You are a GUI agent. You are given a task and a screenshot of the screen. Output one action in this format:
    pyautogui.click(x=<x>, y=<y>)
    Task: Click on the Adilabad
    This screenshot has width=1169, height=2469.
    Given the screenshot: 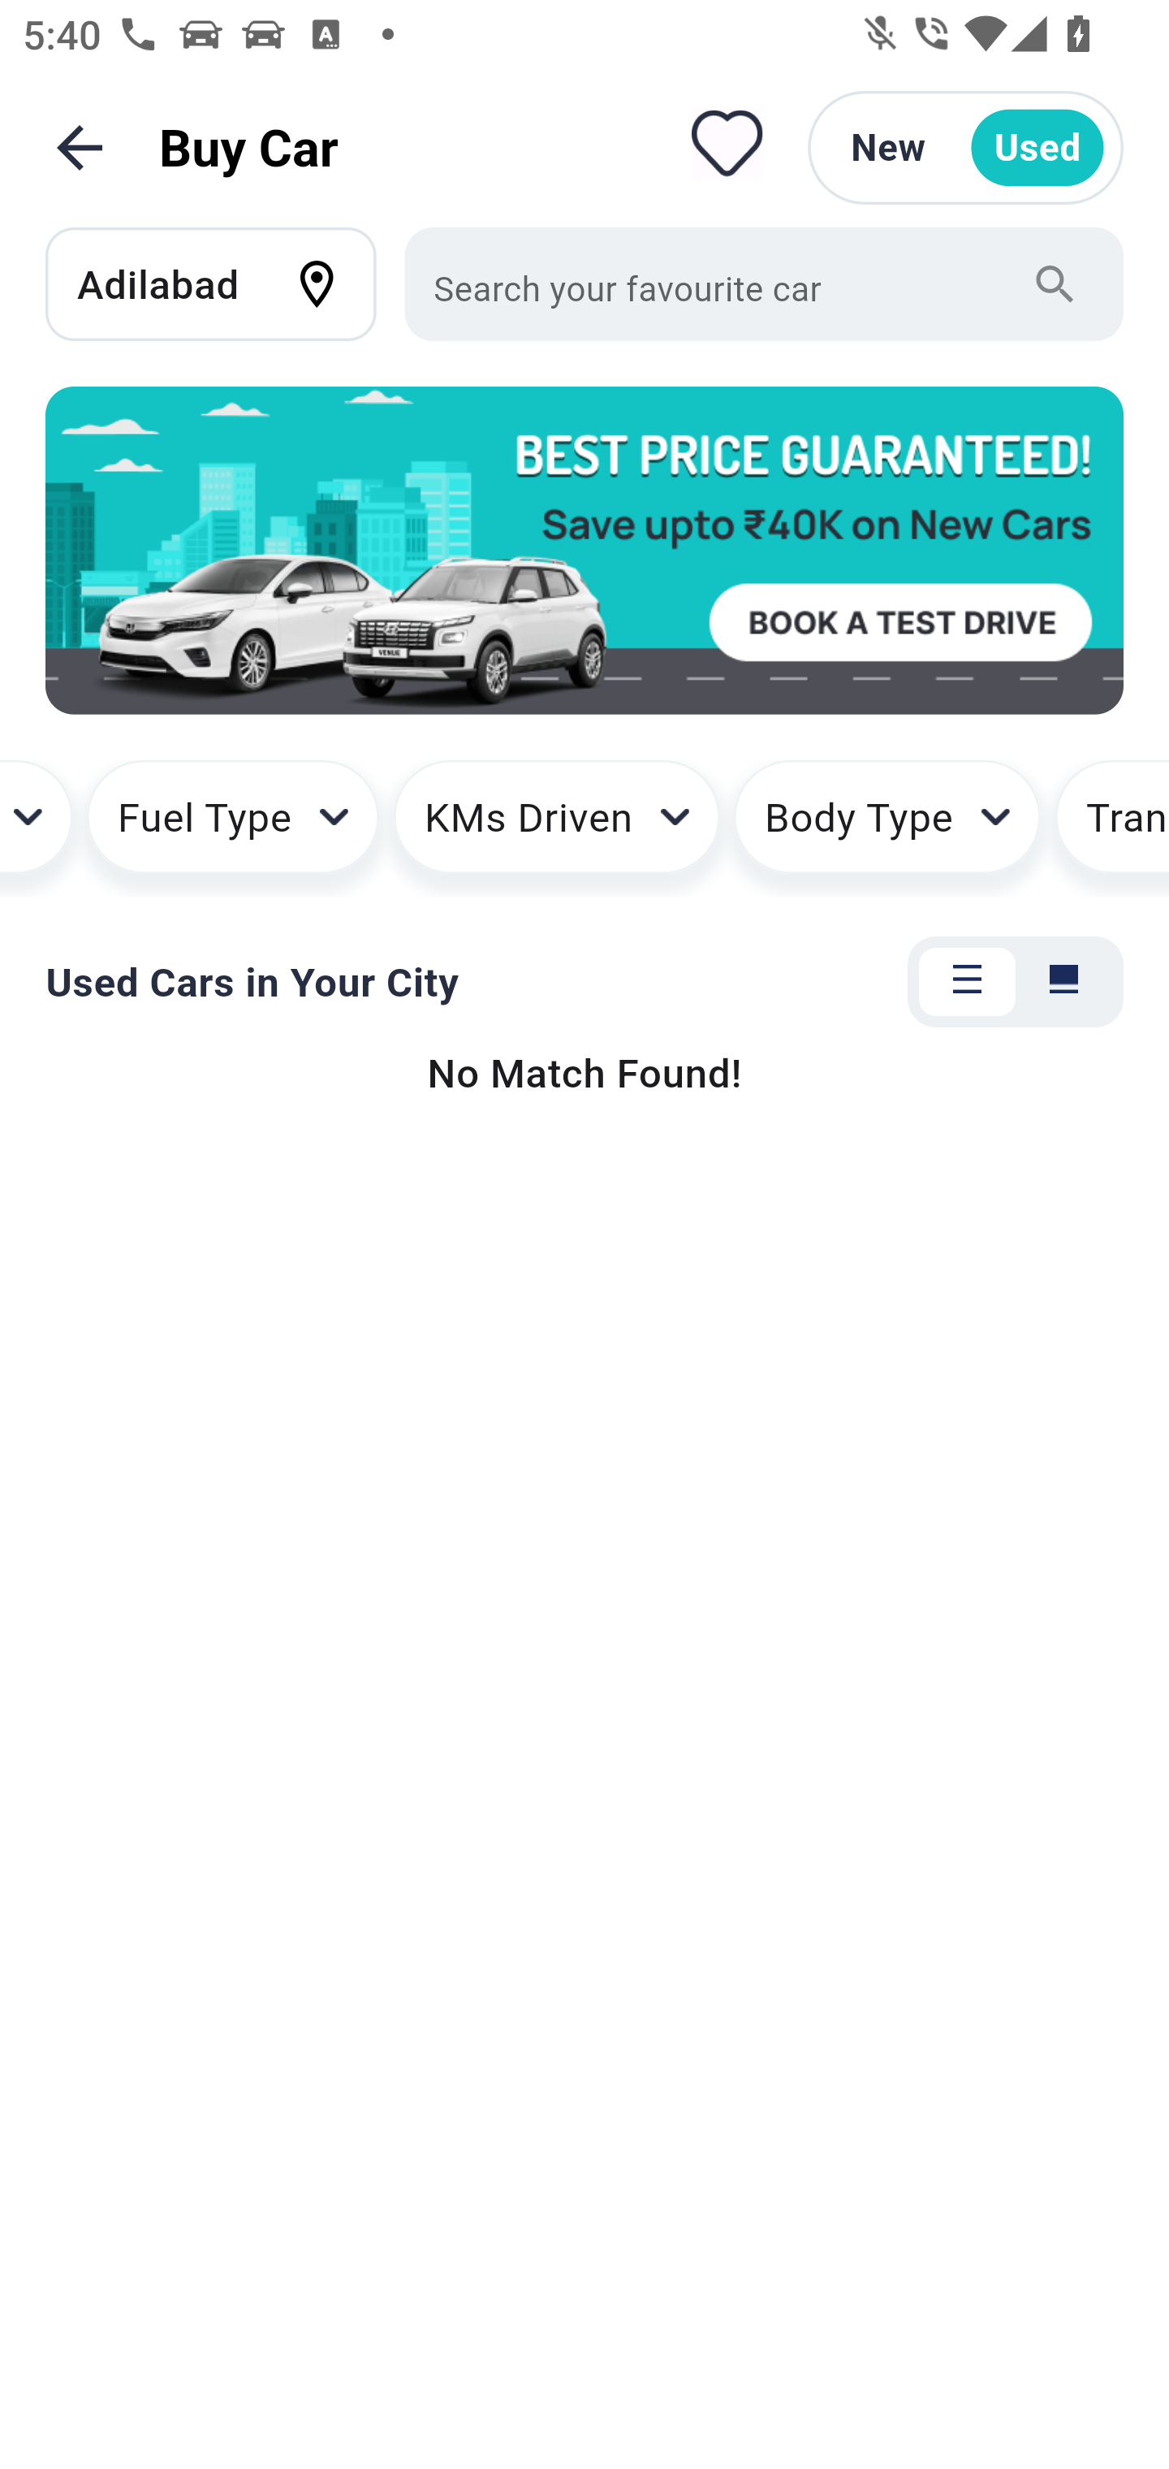 What is the action you would take?
    pyautogui.click(x=226, y=283)
    